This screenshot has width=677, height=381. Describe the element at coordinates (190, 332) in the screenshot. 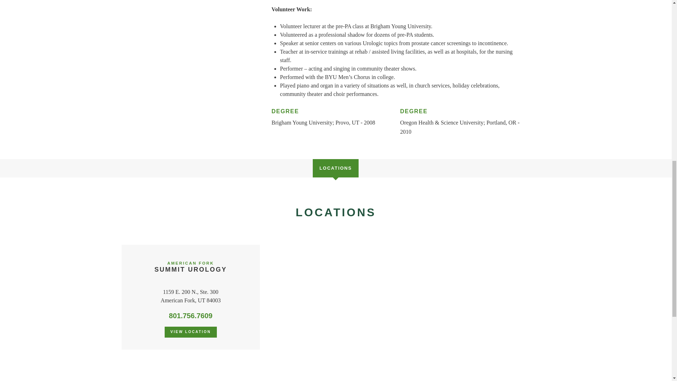

I see `801.756.7609` at that location.